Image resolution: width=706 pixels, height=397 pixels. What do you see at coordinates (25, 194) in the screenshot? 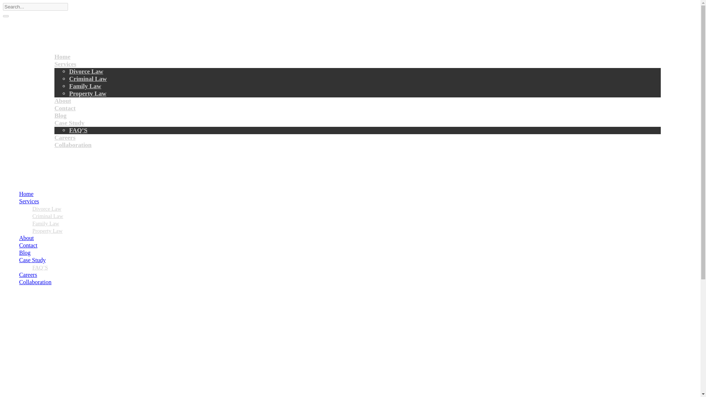
I see `Home` at bounding box center [25, 194].